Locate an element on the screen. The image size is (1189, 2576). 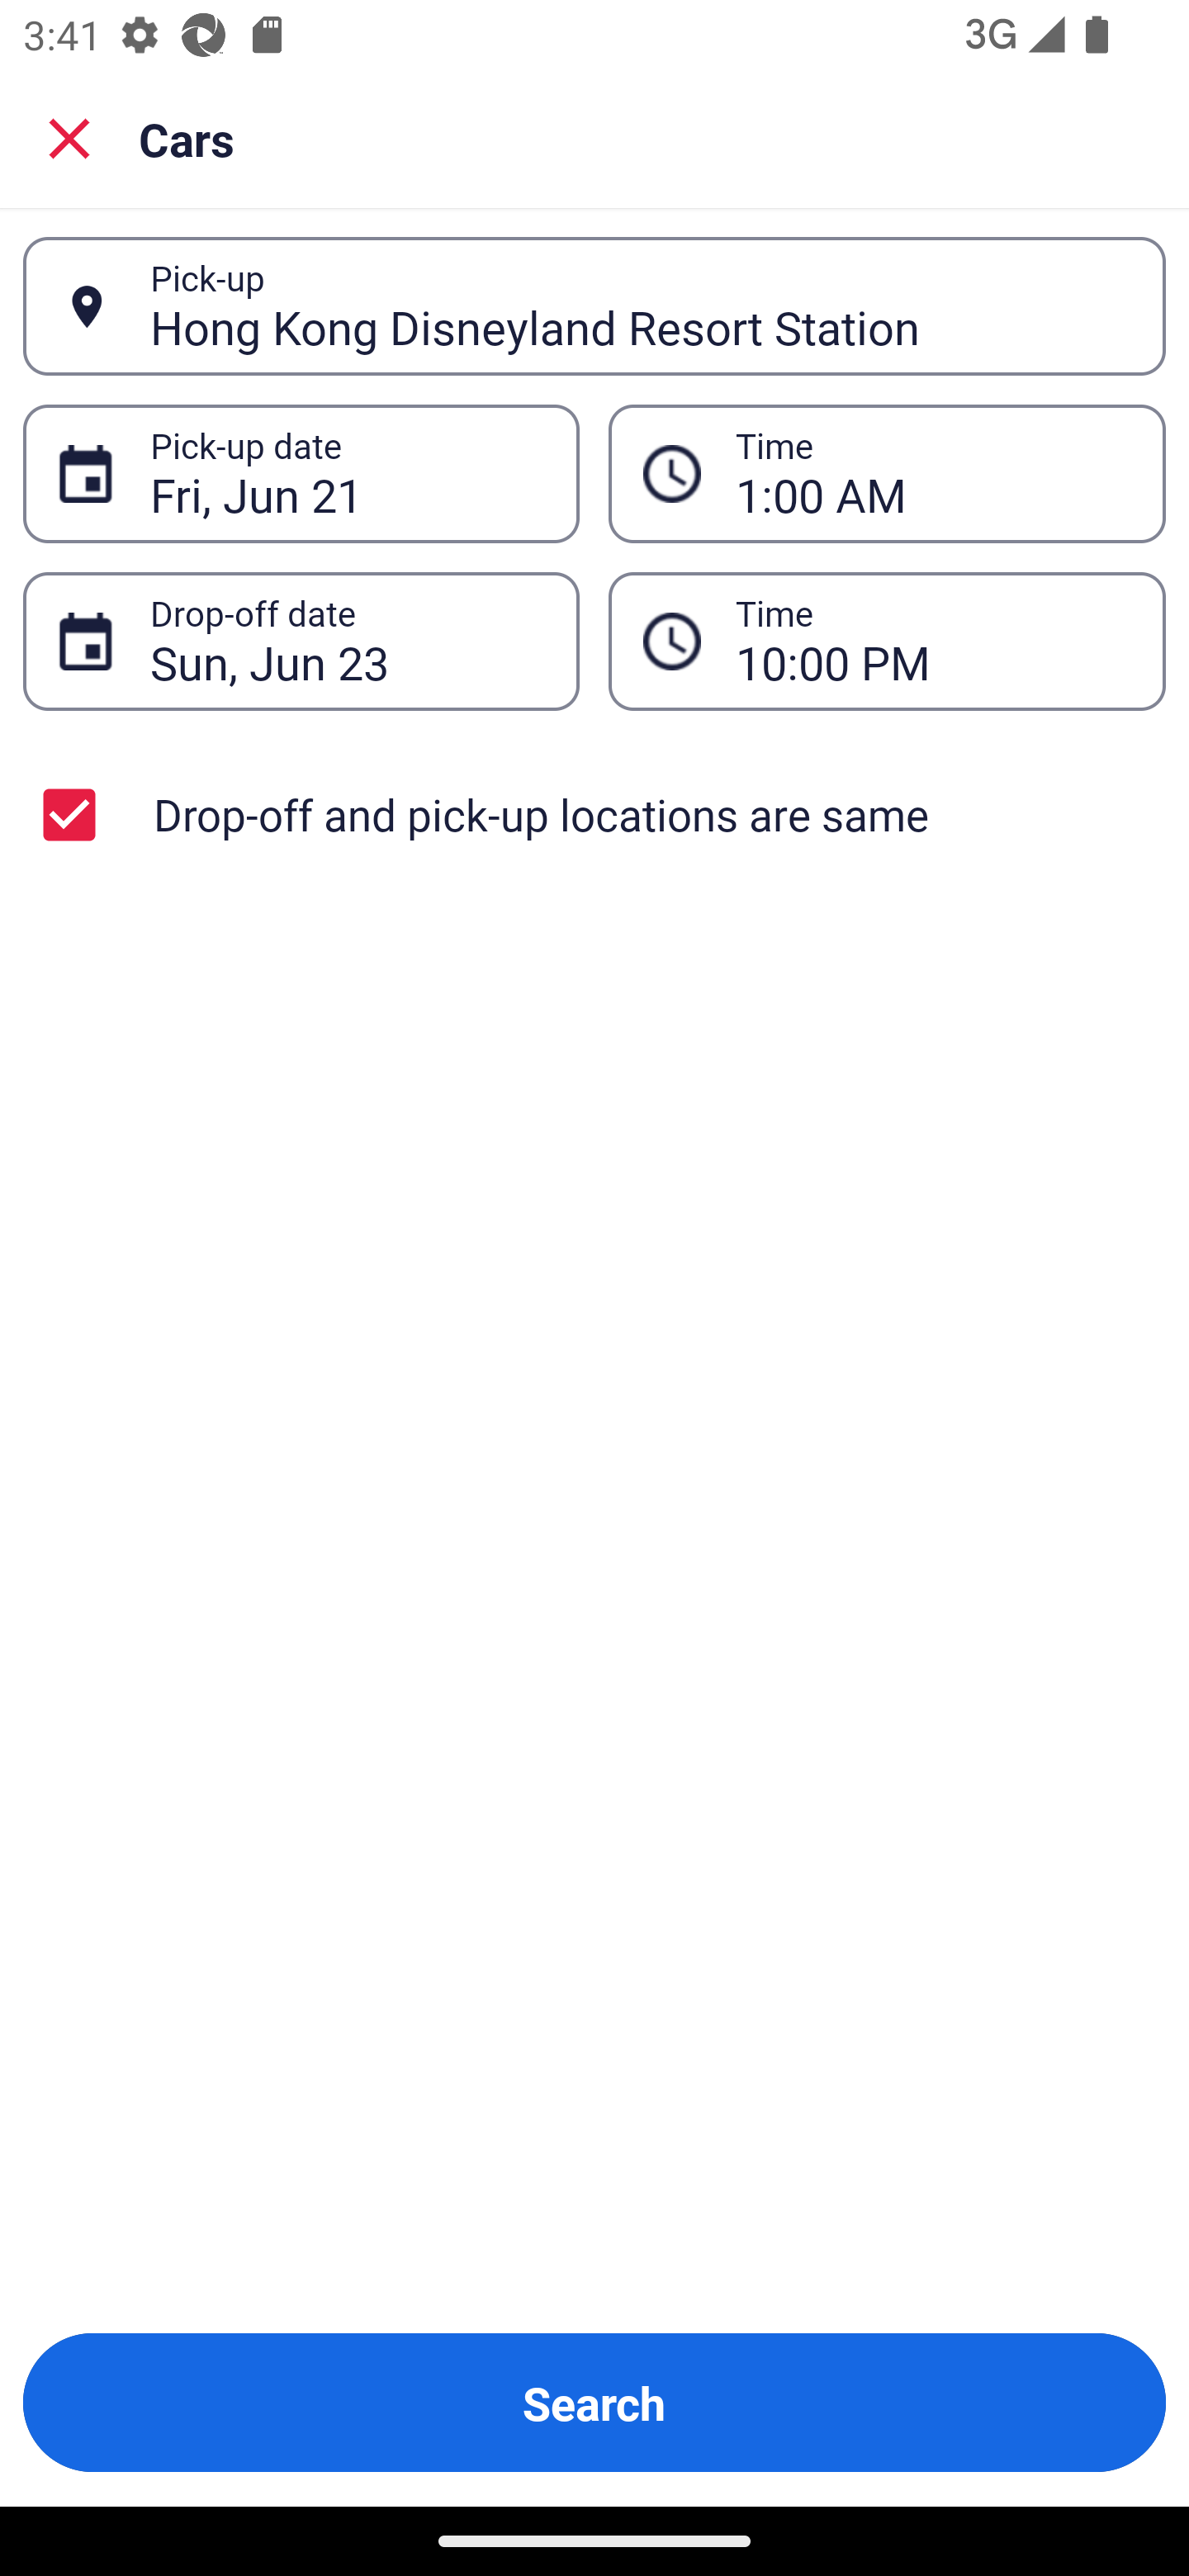
Close search screen is located at coordinates (69, 137).